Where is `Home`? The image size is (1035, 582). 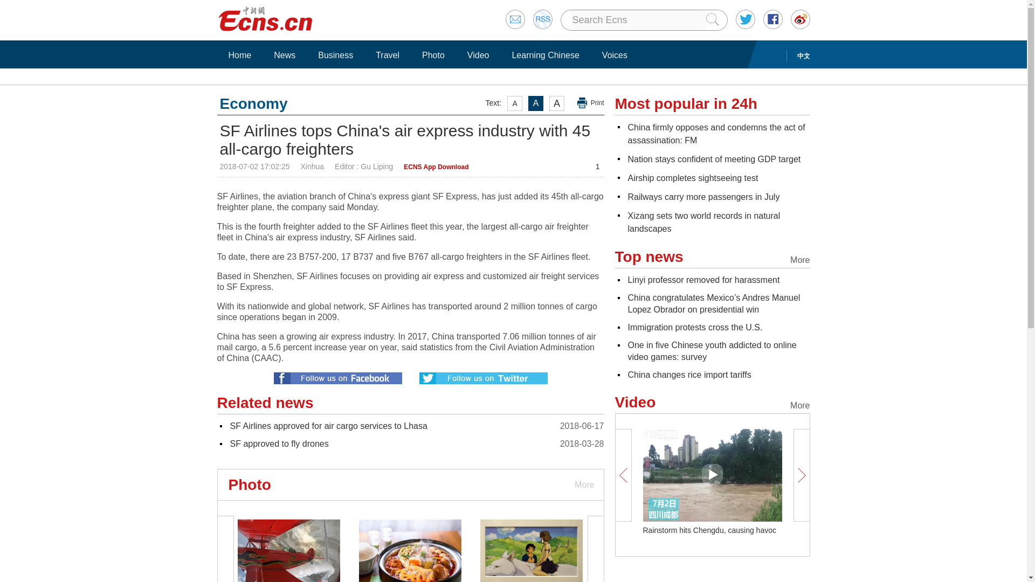
Home is located at coordinates (239, 55).